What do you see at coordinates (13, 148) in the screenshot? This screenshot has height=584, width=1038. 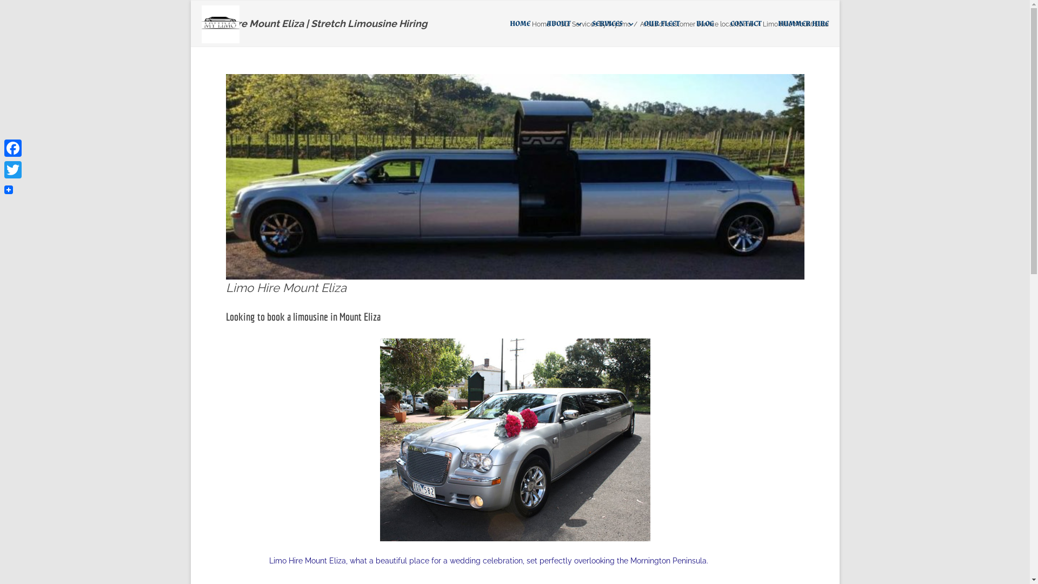 I see `Facebook` at bounding box center [13, 148].